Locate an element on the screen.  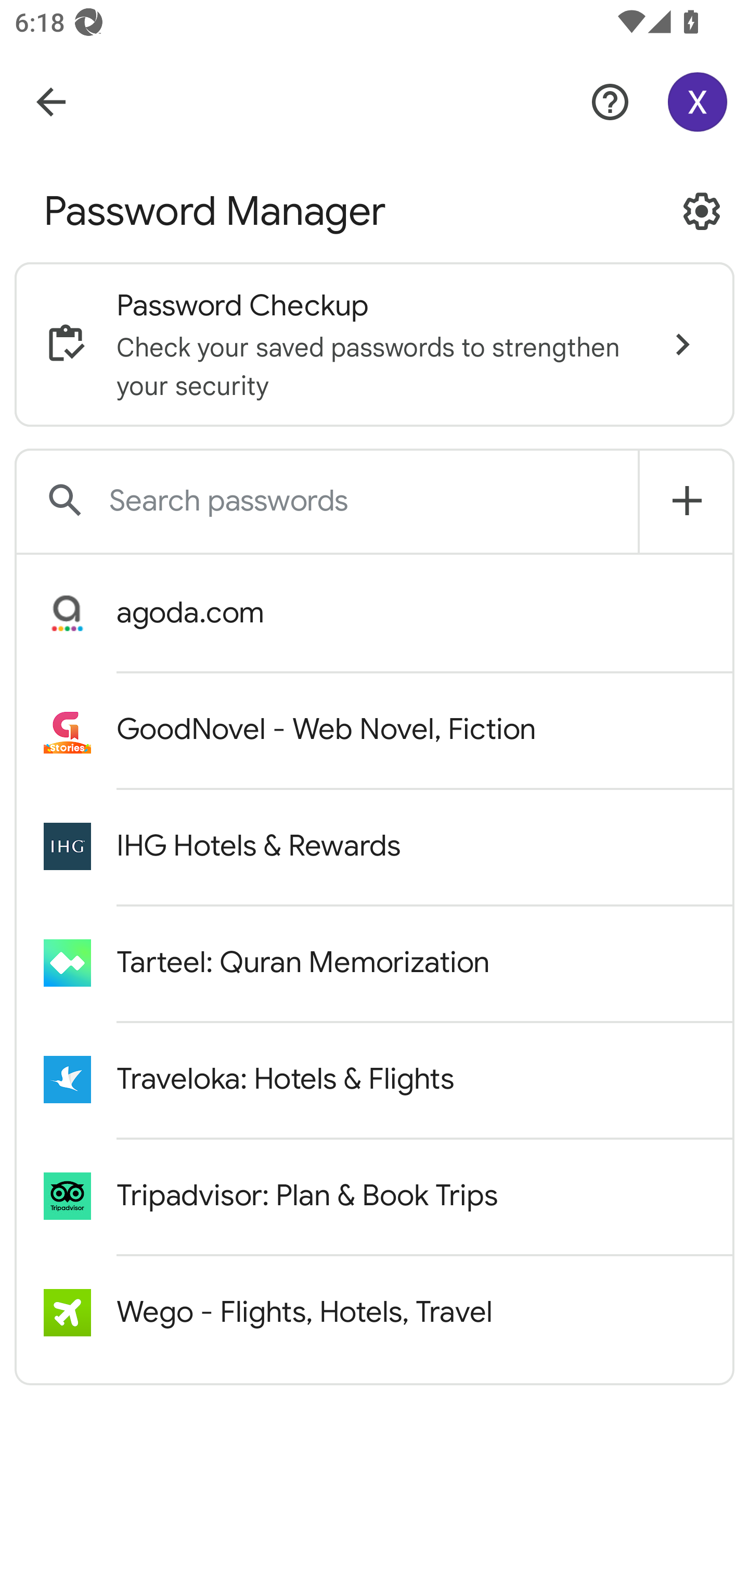
GoodNovel - Web Novel, Fiction is located at coordinates (374, 729).